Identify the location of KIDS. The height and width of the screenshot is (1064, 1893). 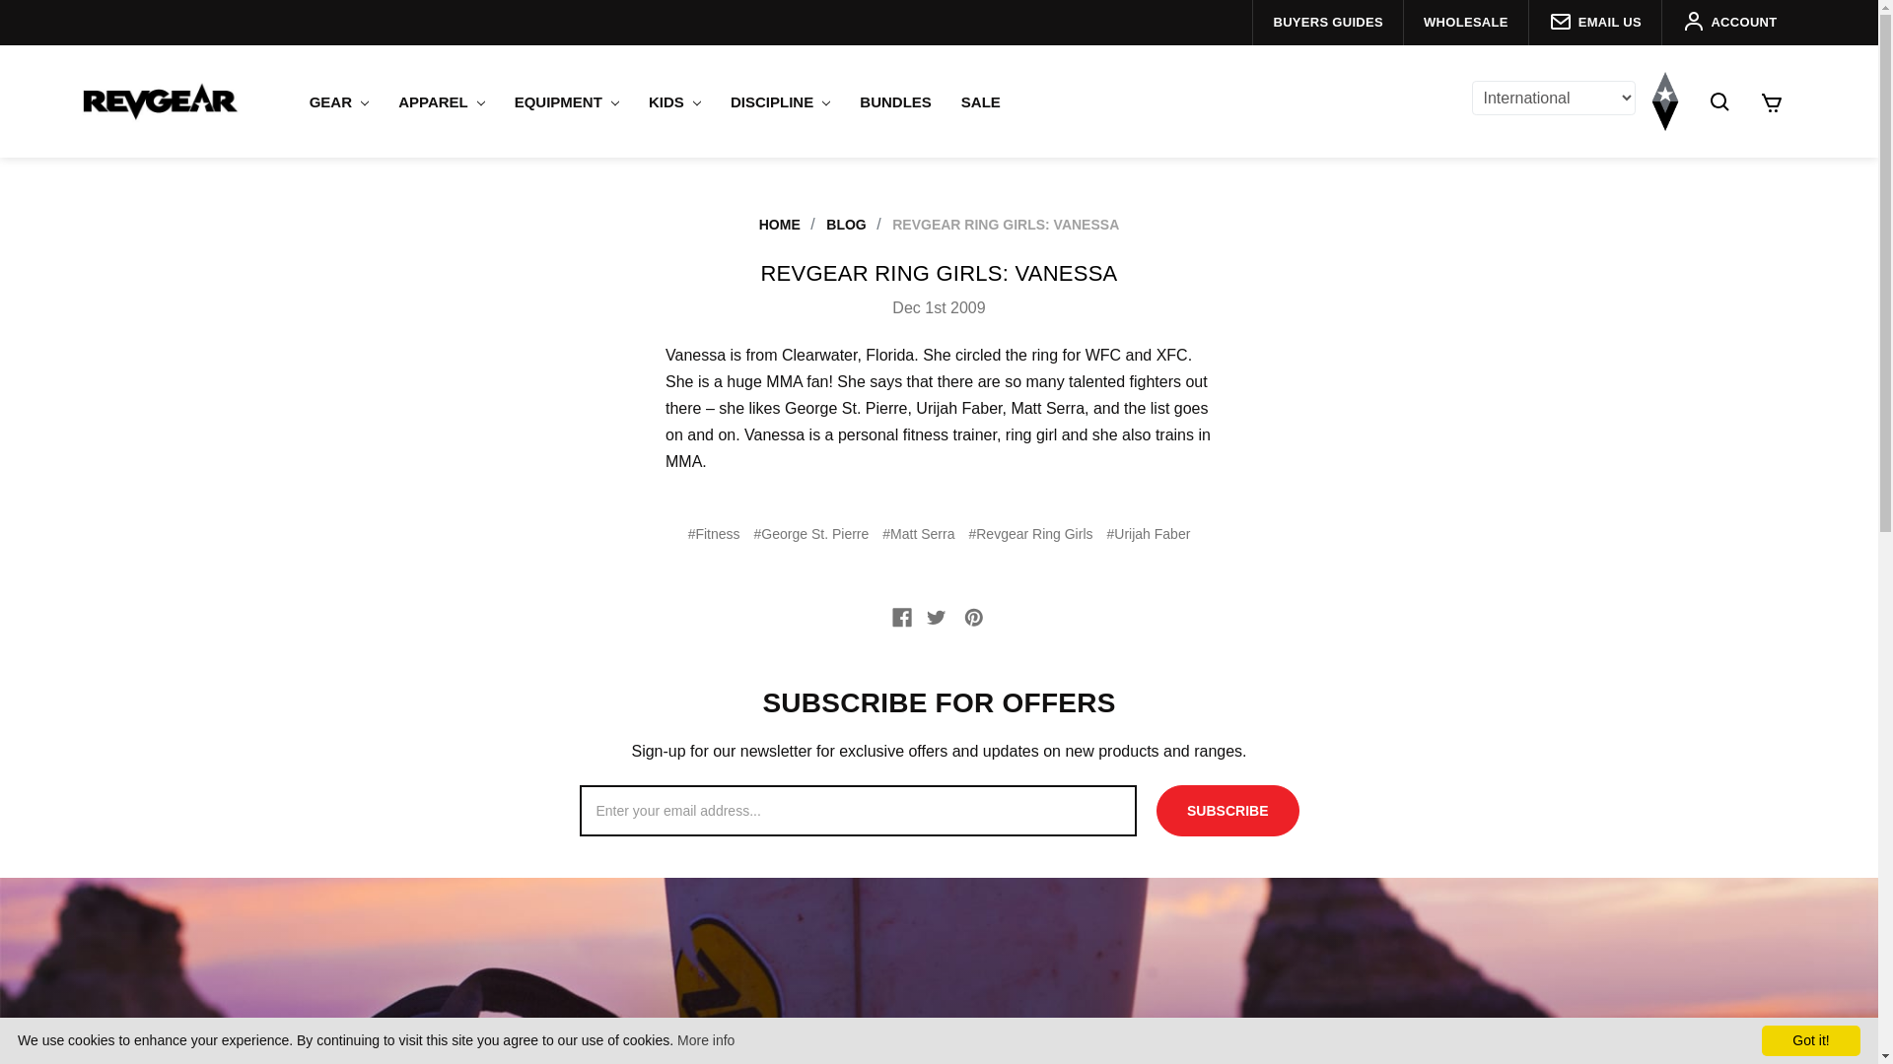
(674, 101).